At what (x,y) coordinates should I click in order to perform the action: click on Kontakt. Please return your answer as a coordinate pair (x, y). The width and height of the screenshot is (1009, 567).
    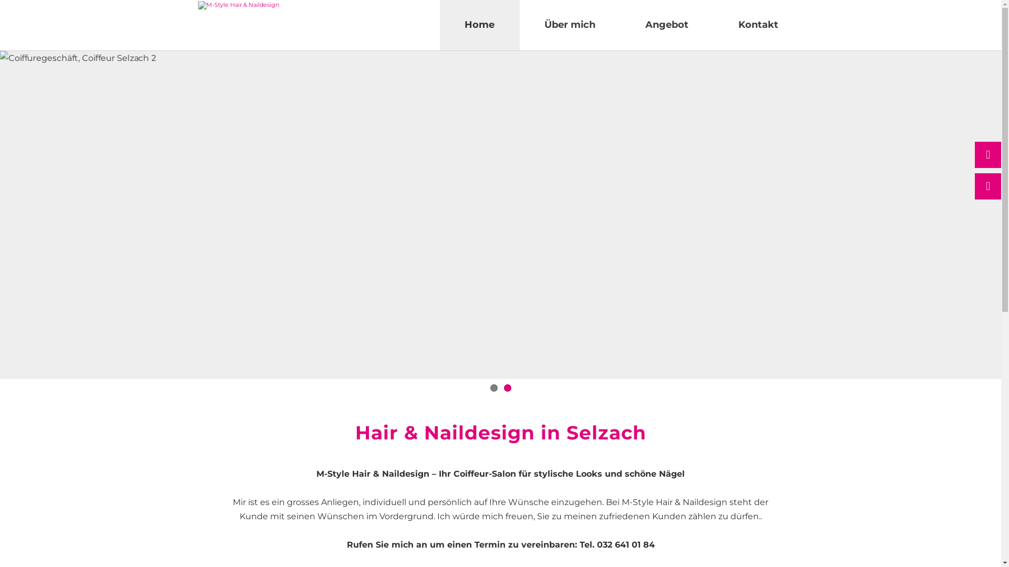
    Looking at the image, I should click on (758, 25).